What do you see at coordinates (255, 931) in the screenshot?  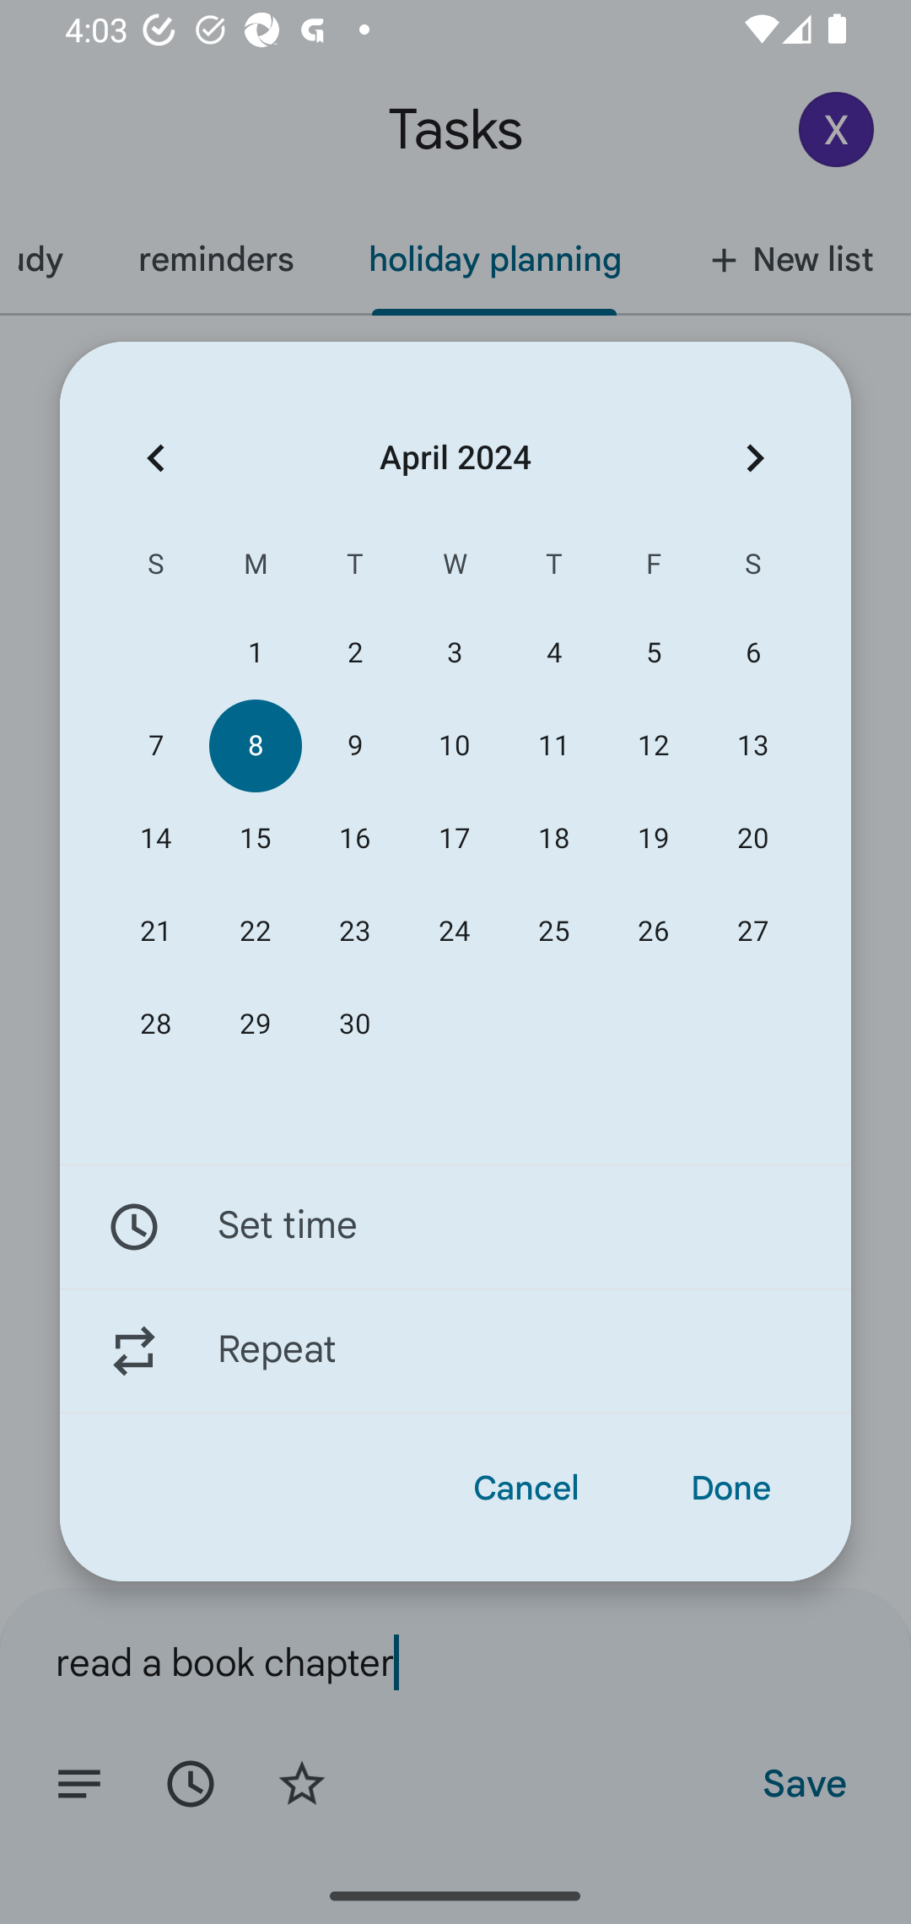 I see `22 22 April 2024` at bounding box center [255, 931].